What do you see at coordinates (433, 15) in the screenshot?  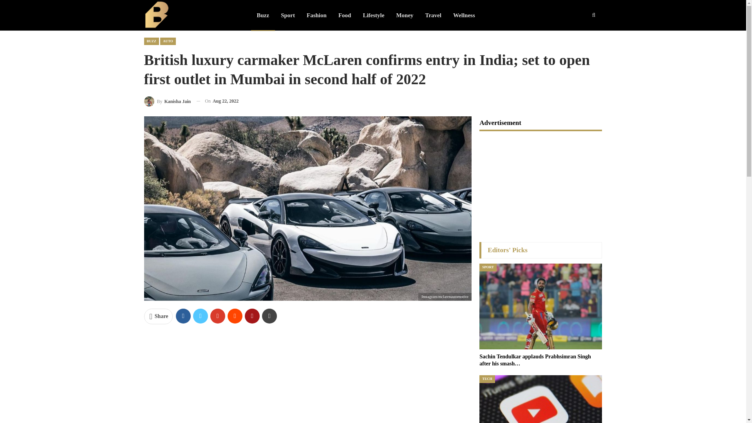 I see `Travel` at bounding box center [433, 15].